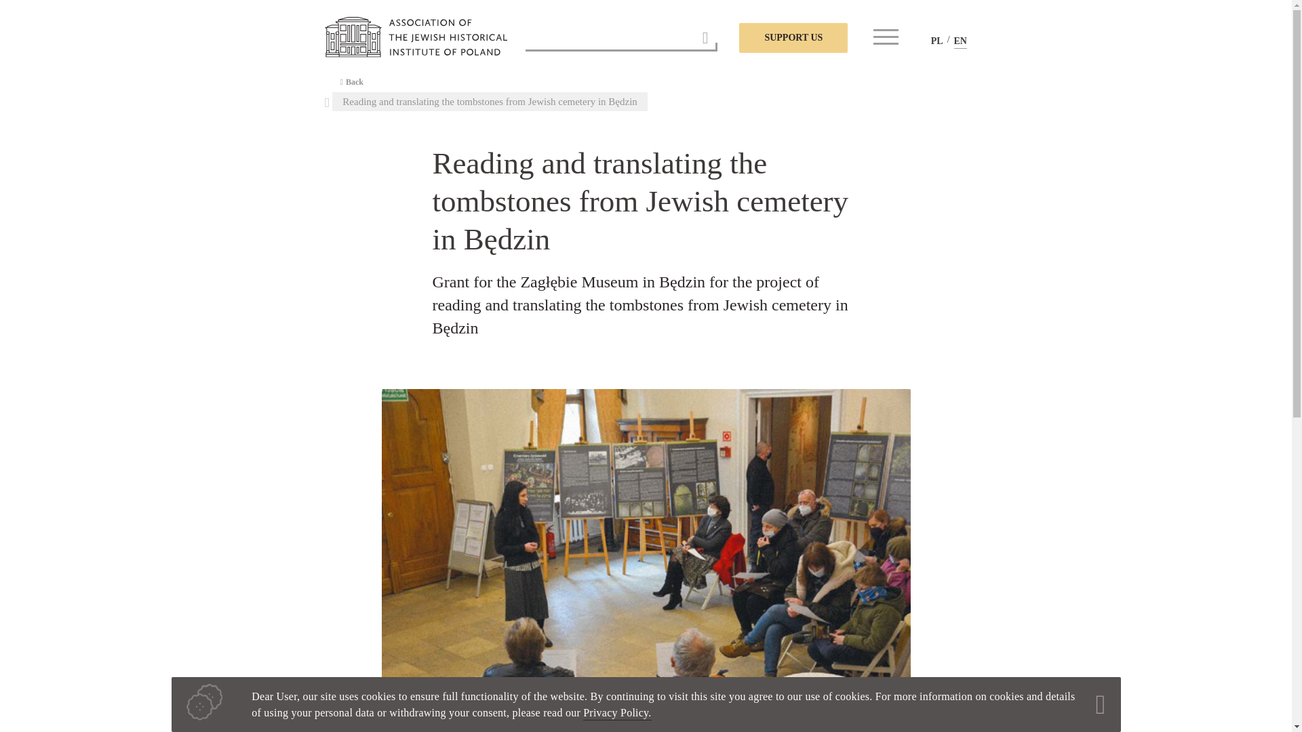  Describe the element at coordinates (959, 41) in the screenshot. I see `EN` at that location.